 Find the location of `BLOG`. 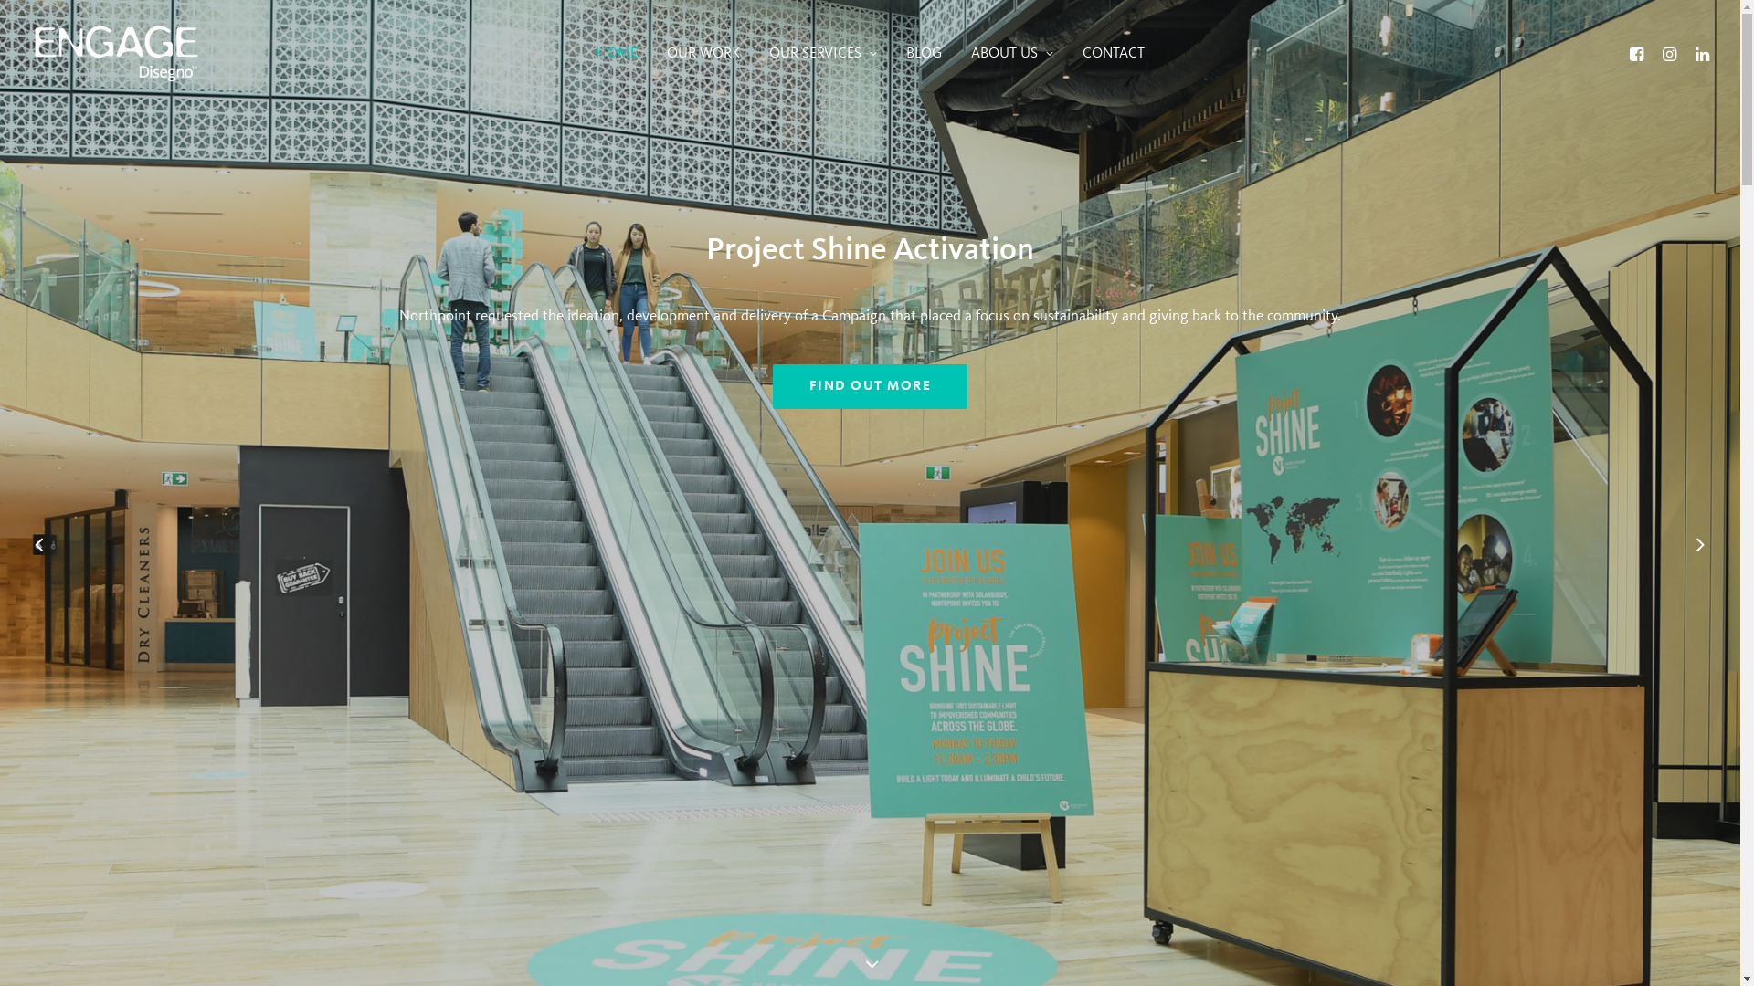

BLOG is located at coordinates (925, 54).